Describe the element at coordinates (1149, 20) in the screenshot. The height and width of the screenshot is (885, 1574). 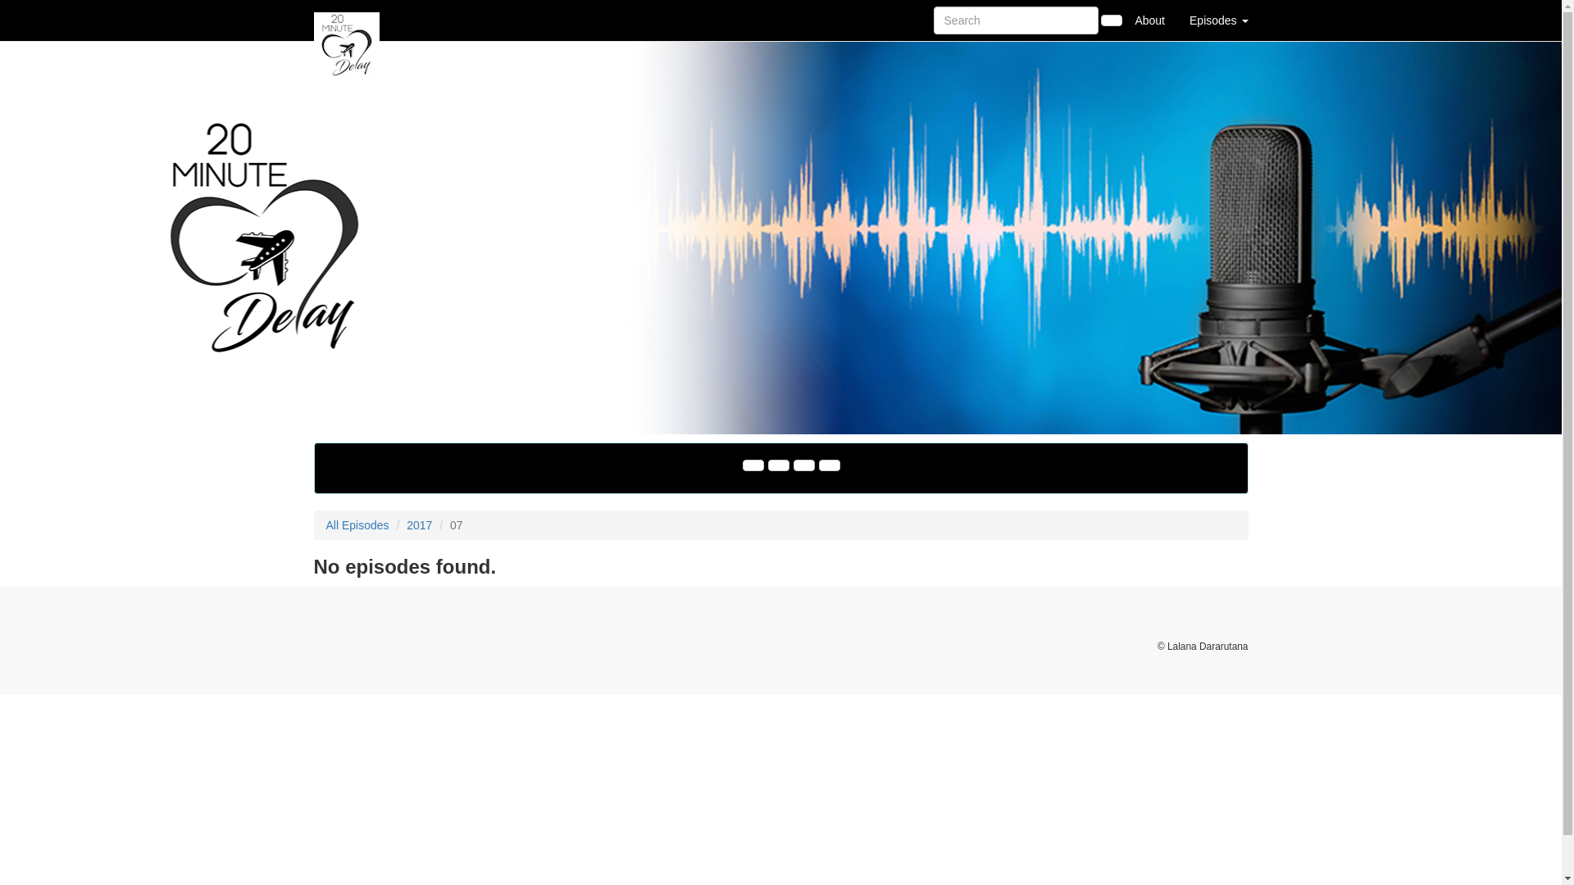
I see `About` at that location.